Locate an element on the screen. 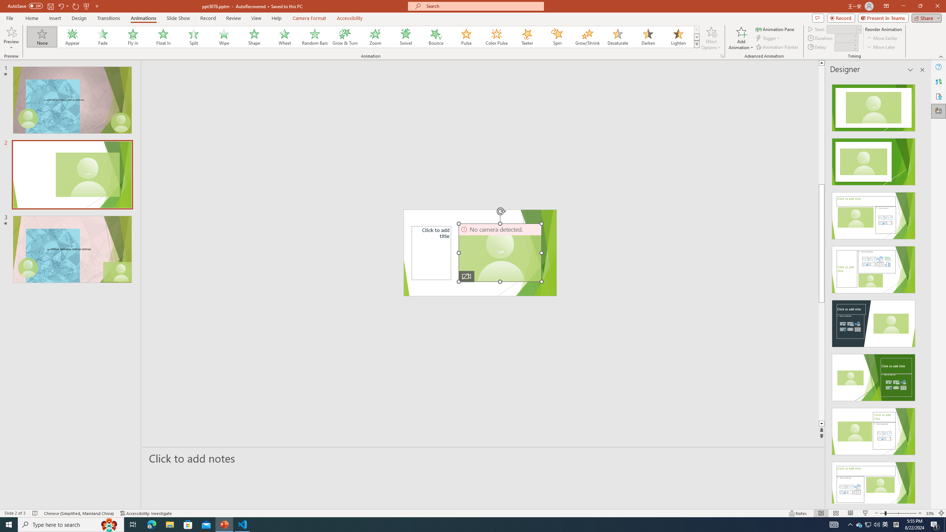 The image size is (946, 532). Lighten is located at coordinates (678, 37).